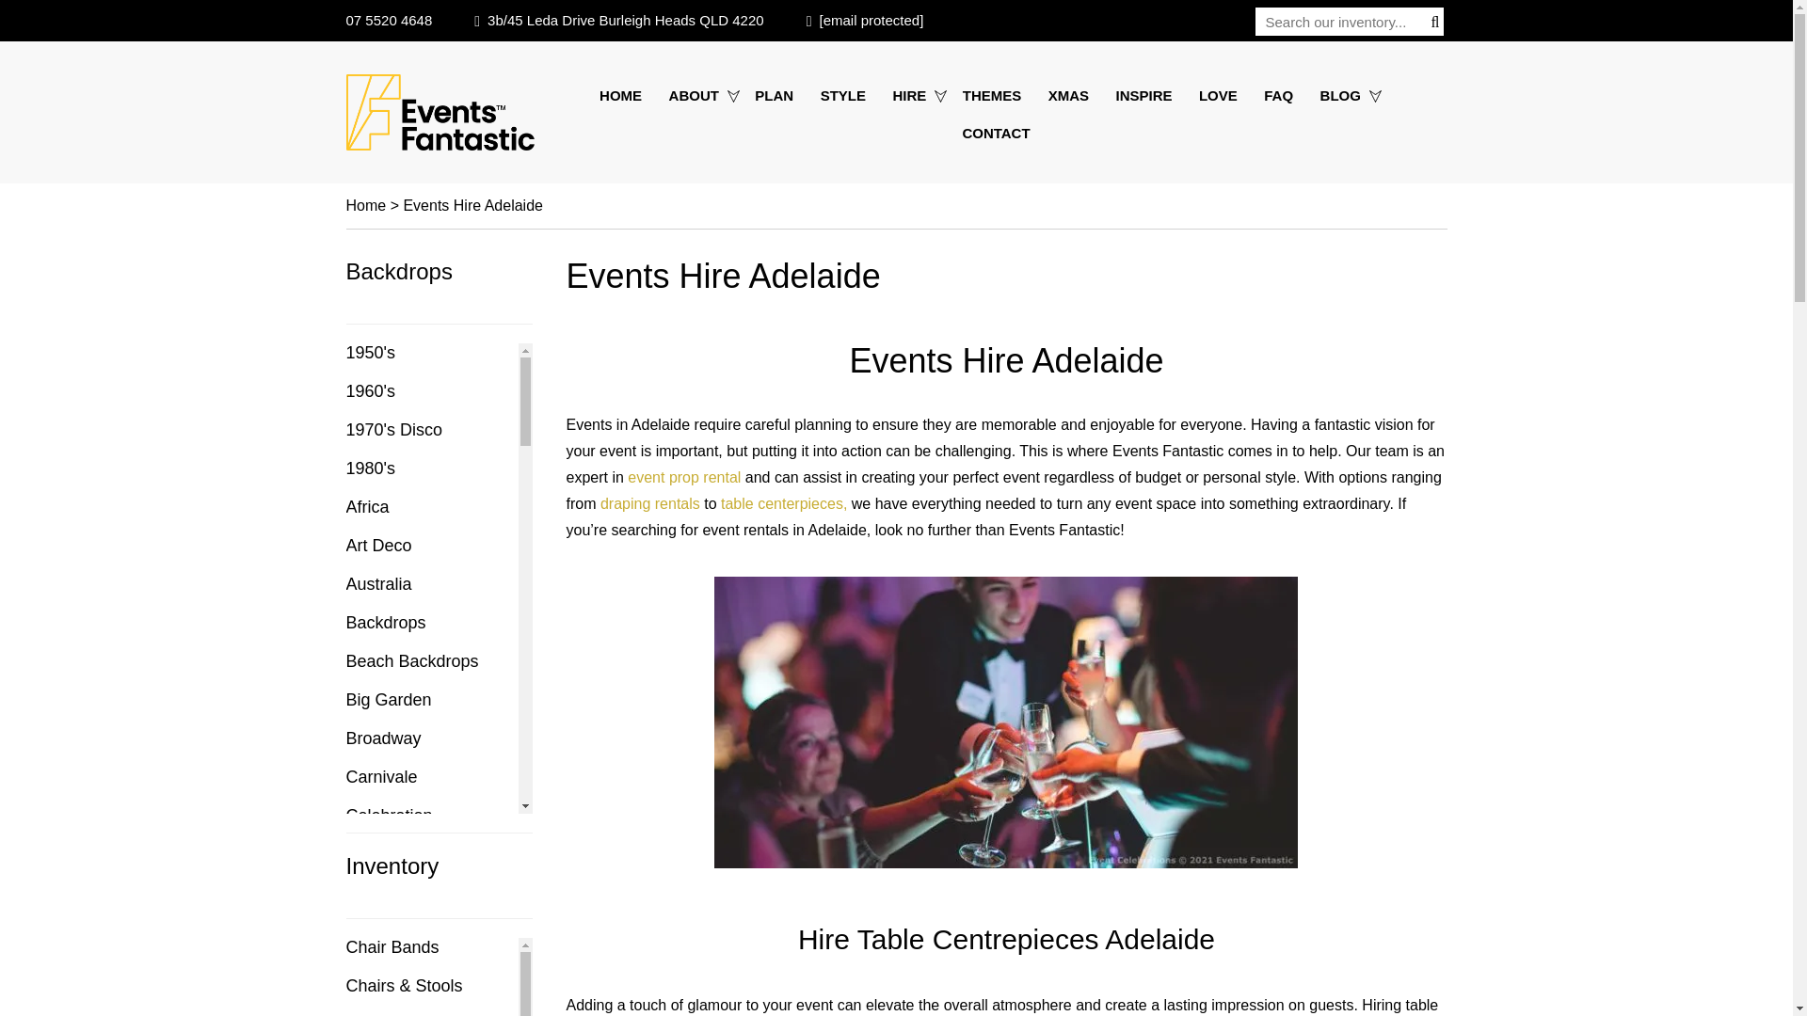 This screenshot has width=1807, height=1016. Describe the element at coordinates (390, 20) in the screenshot. I see `07 5520 4648` at that location.